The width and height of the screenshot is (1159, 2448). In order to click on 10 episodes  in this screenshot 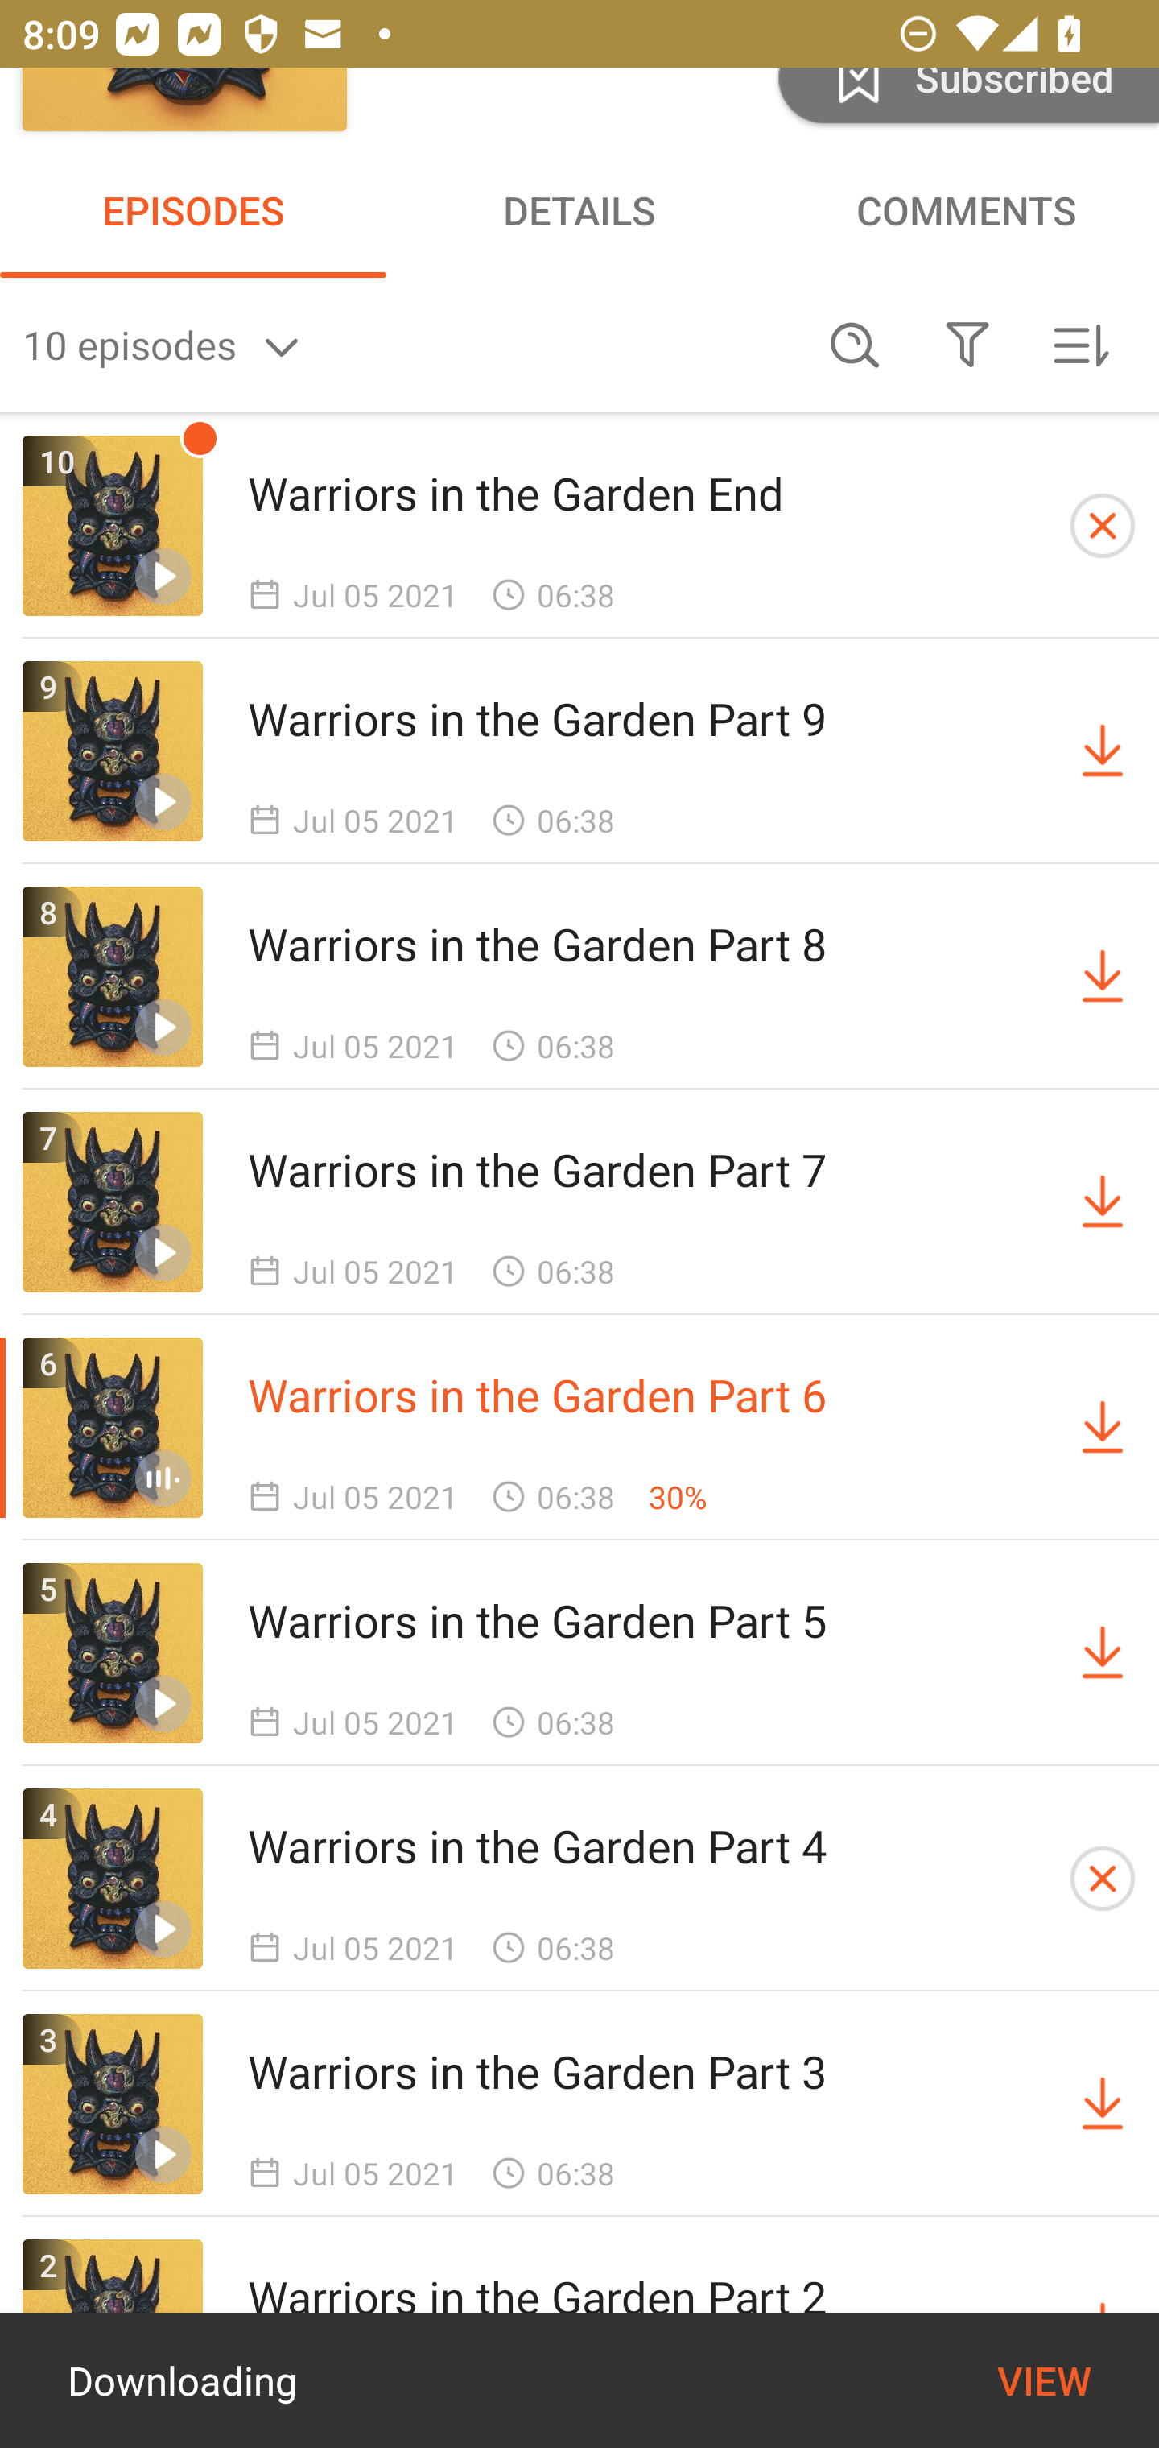, I will do `click(410, 345)`.